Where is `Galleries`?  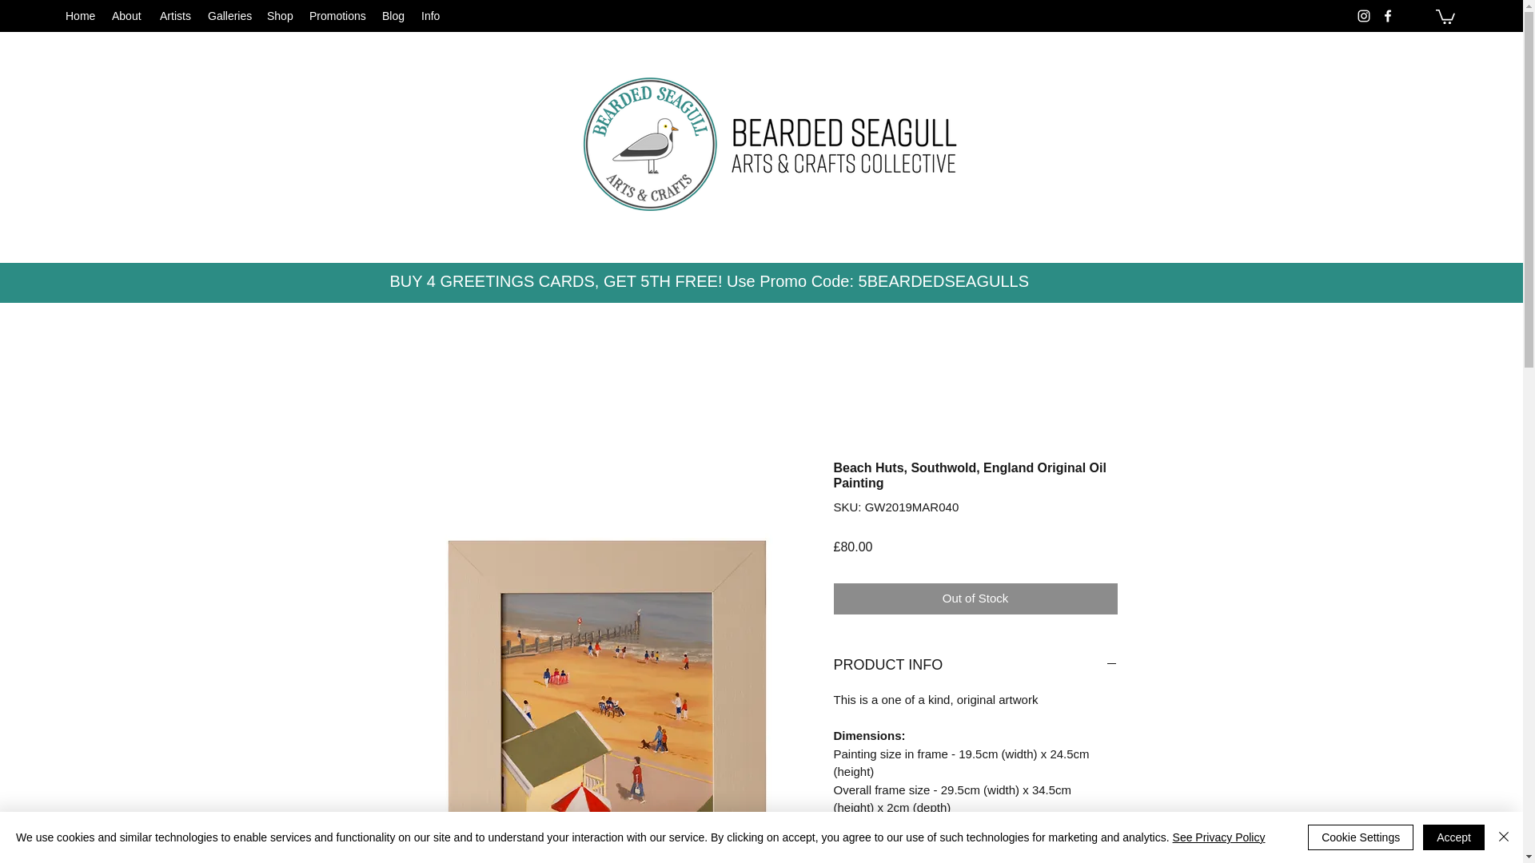 Galleries is located at coordinates (229, 16).